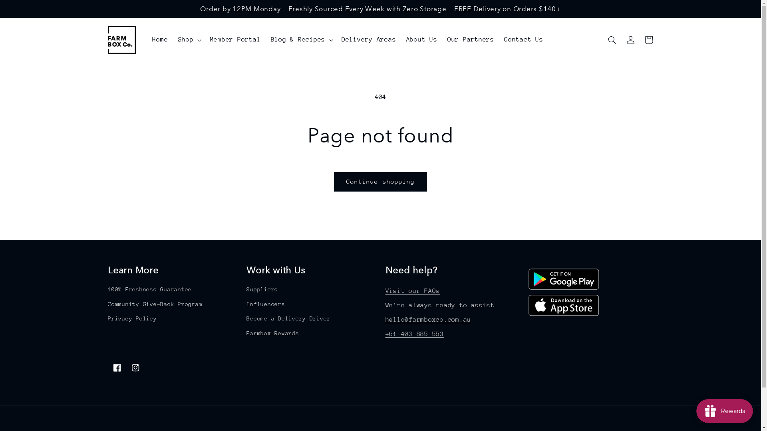  What do you see at coordinates (649, 40) in the screenshot?
I see `Cart` at bounding box center [649, 40].